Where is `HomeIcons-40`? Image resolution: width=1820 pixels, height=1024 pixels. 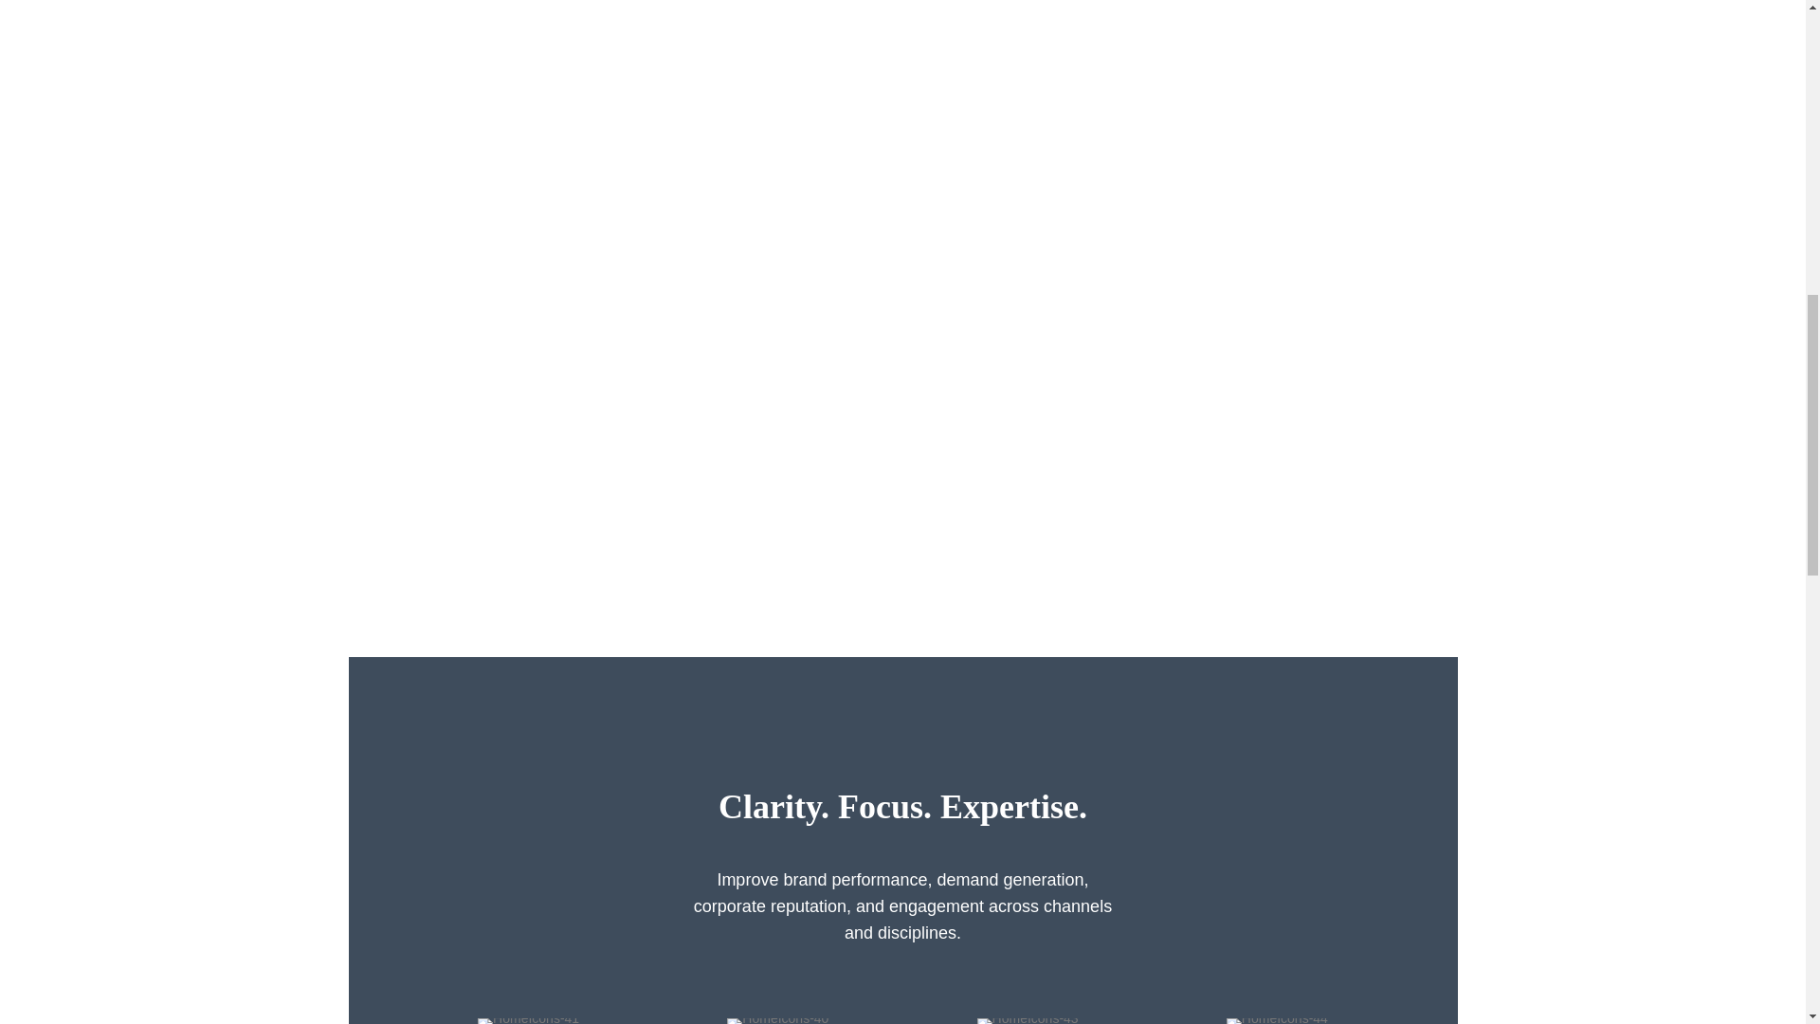
HomeIcons-40 is located at coordinates (777, 1020).